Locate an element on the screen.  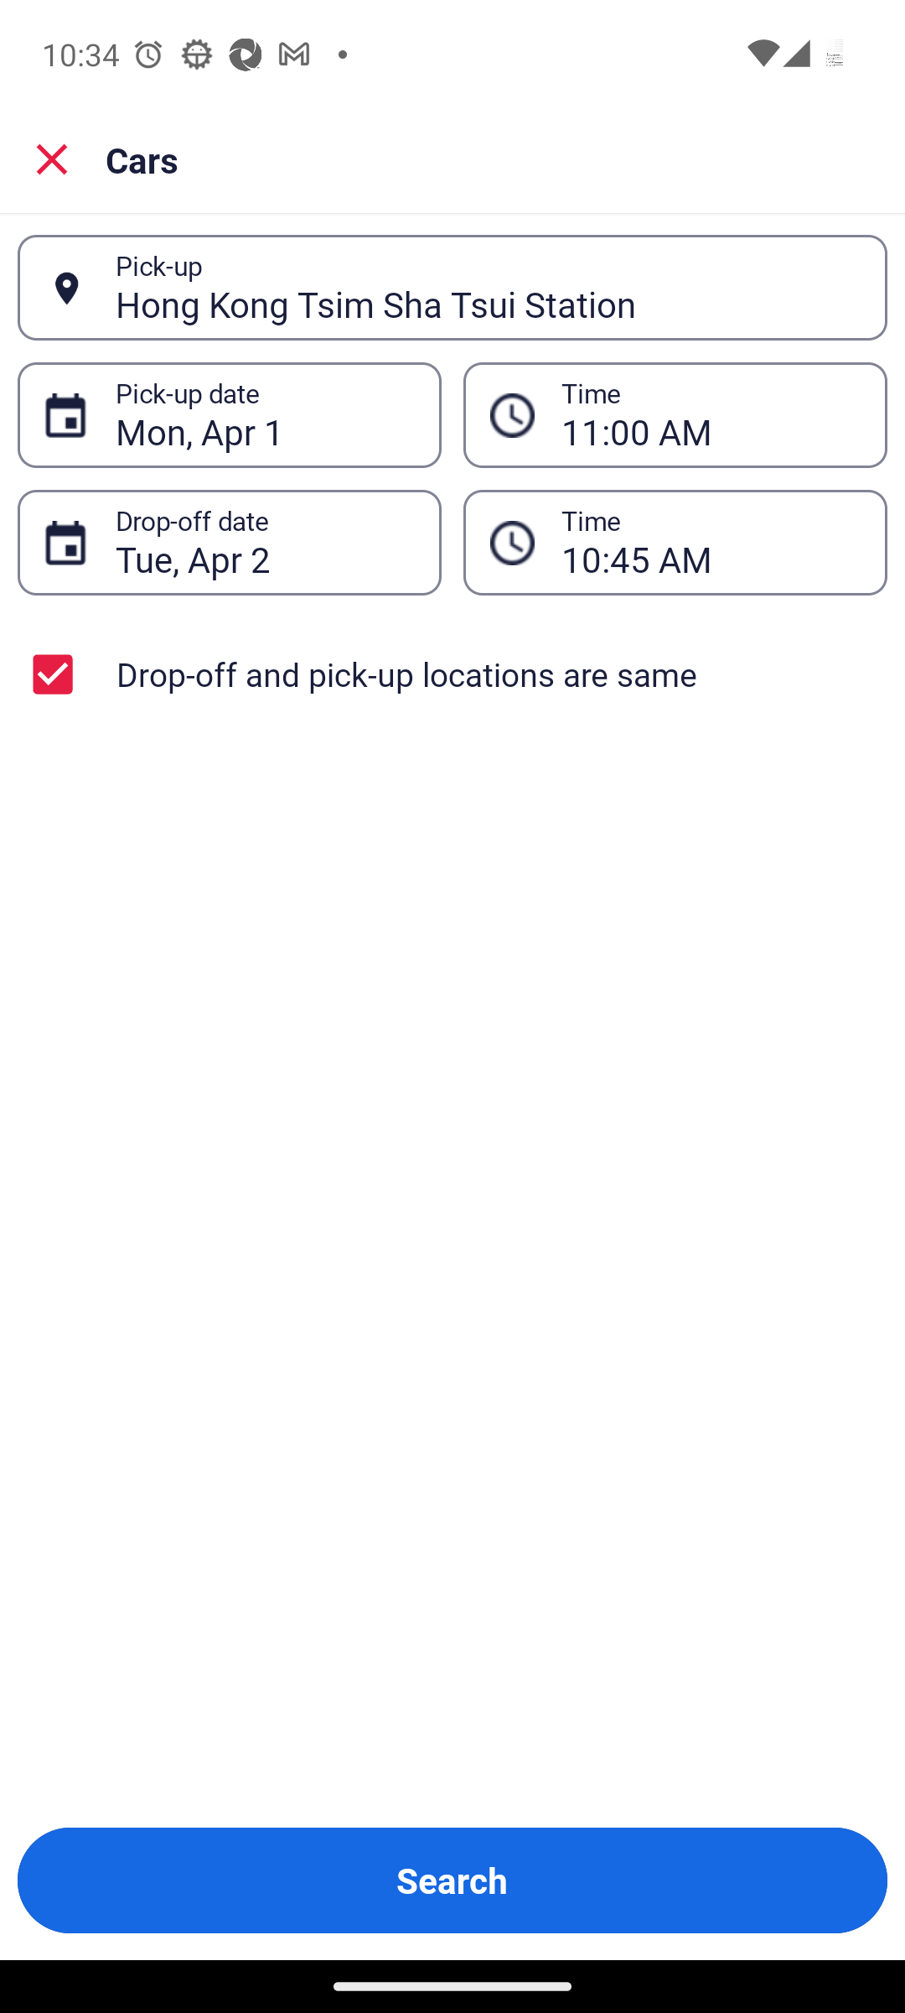
Drop-off and pick-up locations are same is located at coordinates (452, 674).